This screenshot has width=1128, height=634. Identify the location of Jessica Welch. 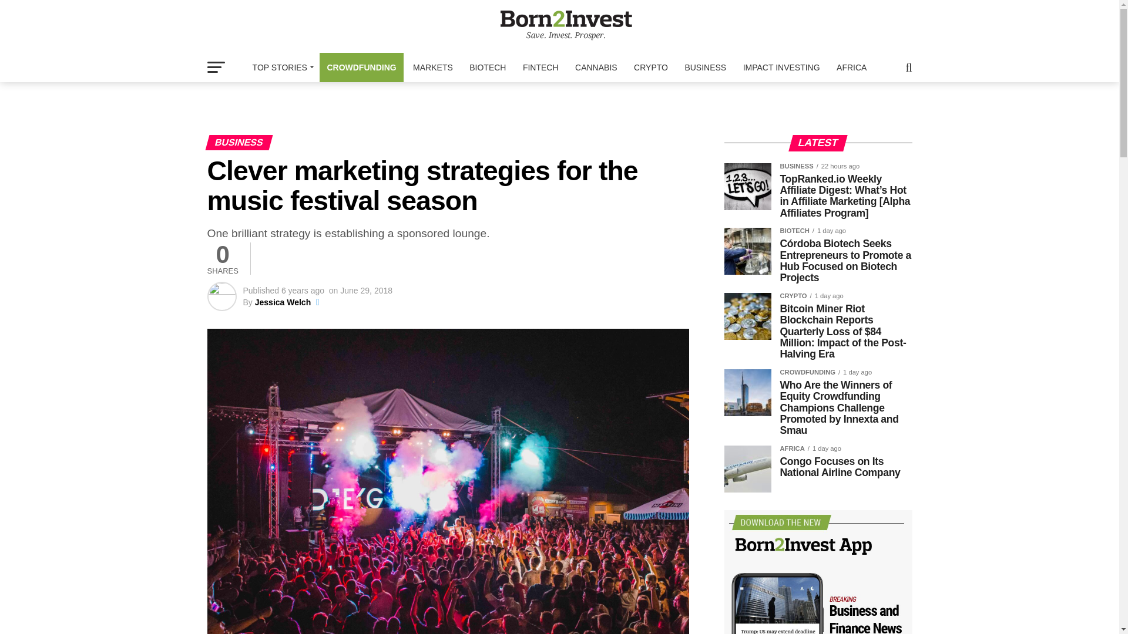
(283, 302).